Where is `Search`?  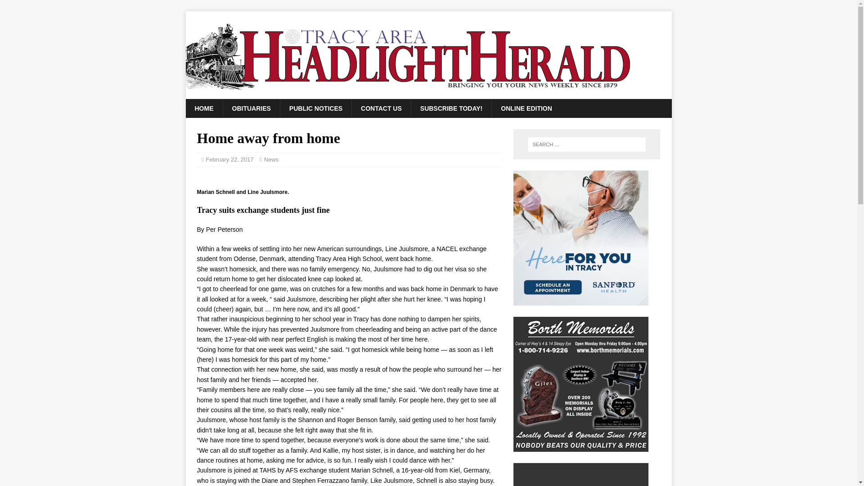
Search is located at coordinates (33, 7).